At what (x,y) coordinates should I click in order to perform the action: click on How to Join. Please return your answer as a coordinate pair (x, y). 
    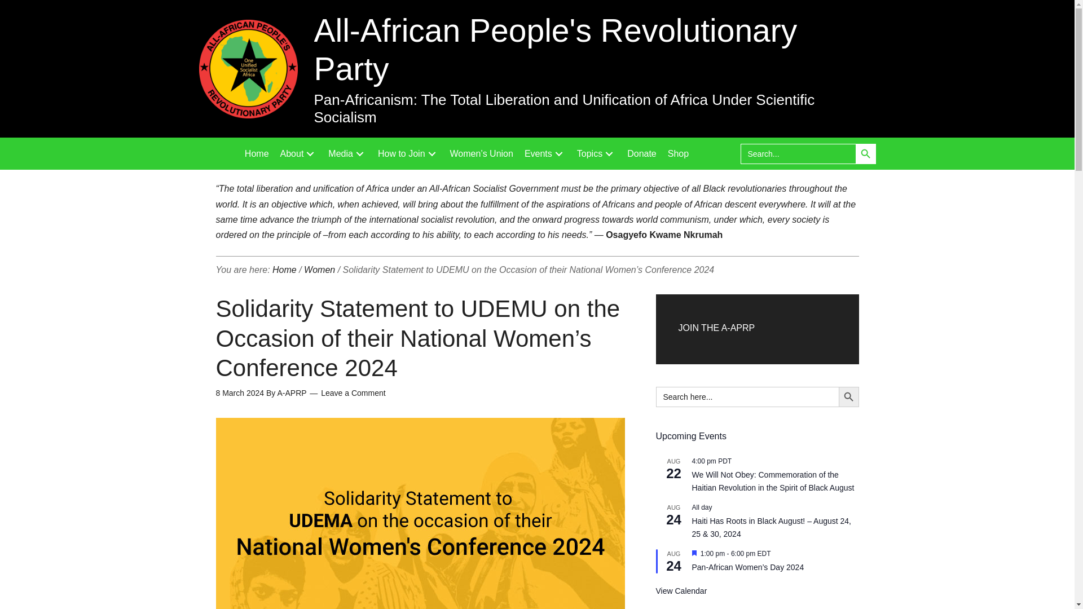
    Looking at the image, I should click on (408, 153).